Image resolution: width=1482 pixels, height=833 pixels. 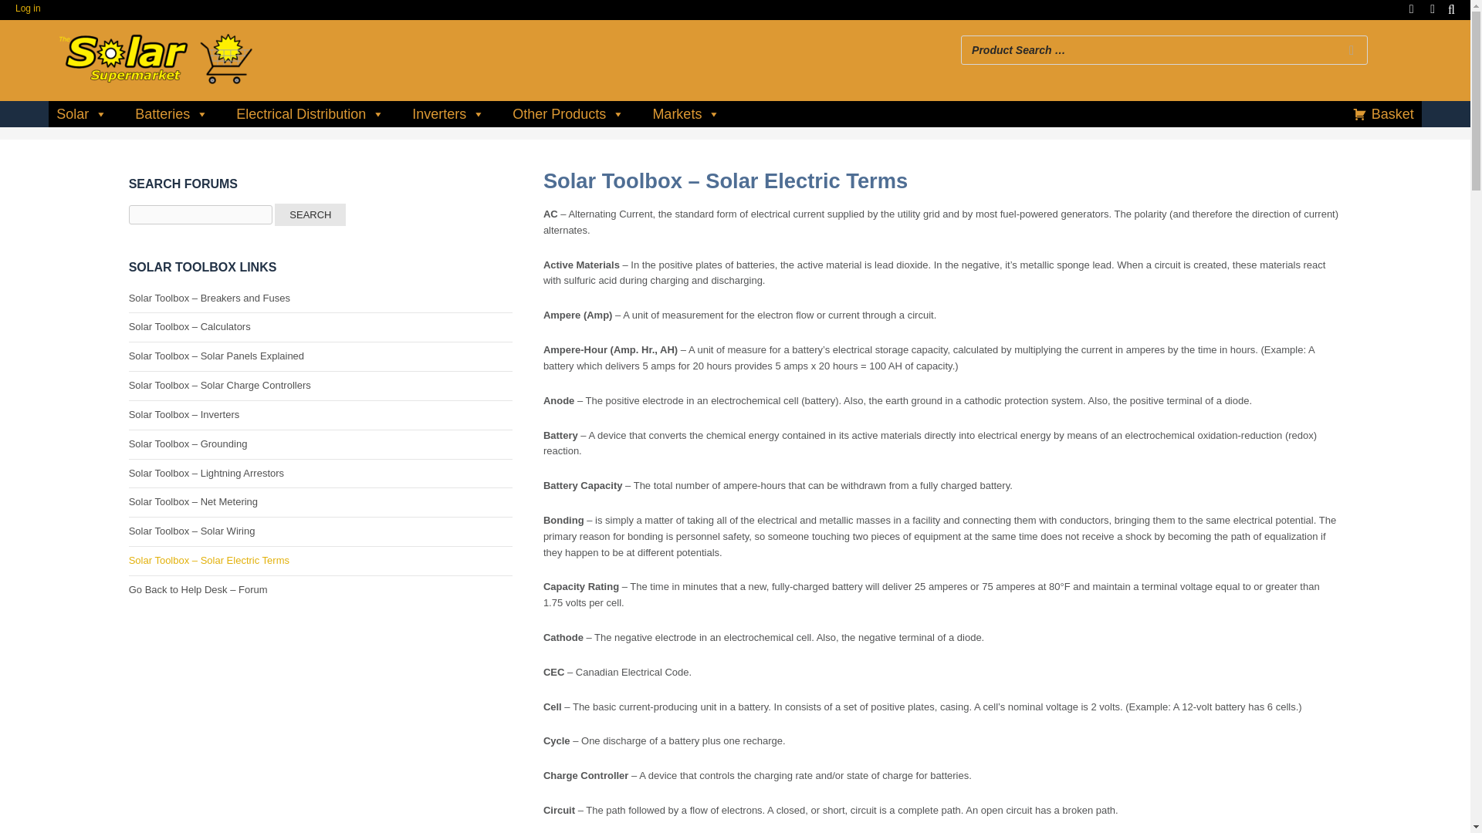 What do you see at coordinates (28, 8) in the screenshot?
I see `Log in` at bounding box center [28, 8].